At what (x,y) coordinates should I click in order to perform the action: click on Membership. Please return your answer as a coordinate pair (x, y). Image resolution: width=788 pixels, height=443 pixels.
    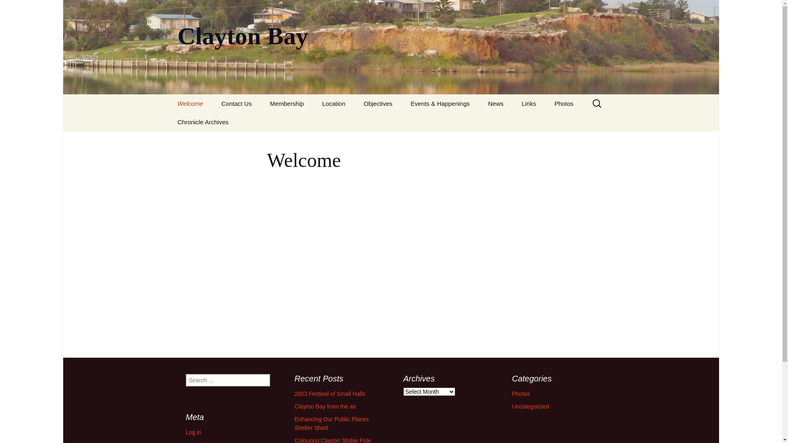
    Looking at the image, I should click on (287, 103).